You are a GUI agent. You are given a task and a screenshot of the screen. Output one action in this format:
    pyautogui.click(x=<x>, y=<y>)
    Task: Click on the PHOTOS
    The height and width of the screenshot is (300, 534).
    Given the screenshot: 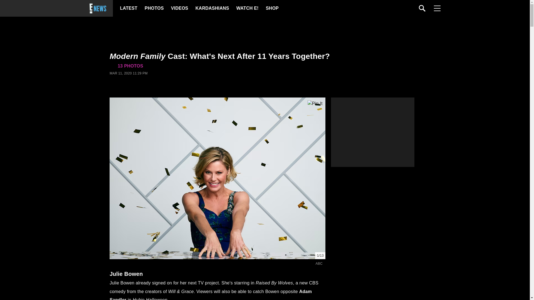 What is the action you would take?
    pyautogui.click(x=154, y=8)
    